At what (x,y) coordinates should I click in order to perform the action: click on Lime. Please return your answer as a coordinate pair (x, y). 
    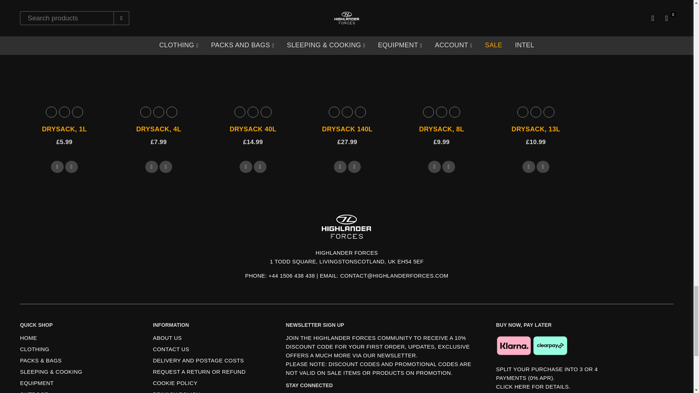
    Looking at the image, I should click on (64, 112).